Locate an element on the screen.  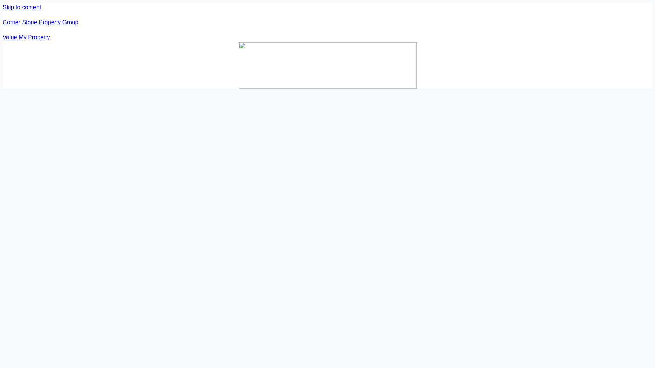
Skip to content is located at coordinates (21, 7).